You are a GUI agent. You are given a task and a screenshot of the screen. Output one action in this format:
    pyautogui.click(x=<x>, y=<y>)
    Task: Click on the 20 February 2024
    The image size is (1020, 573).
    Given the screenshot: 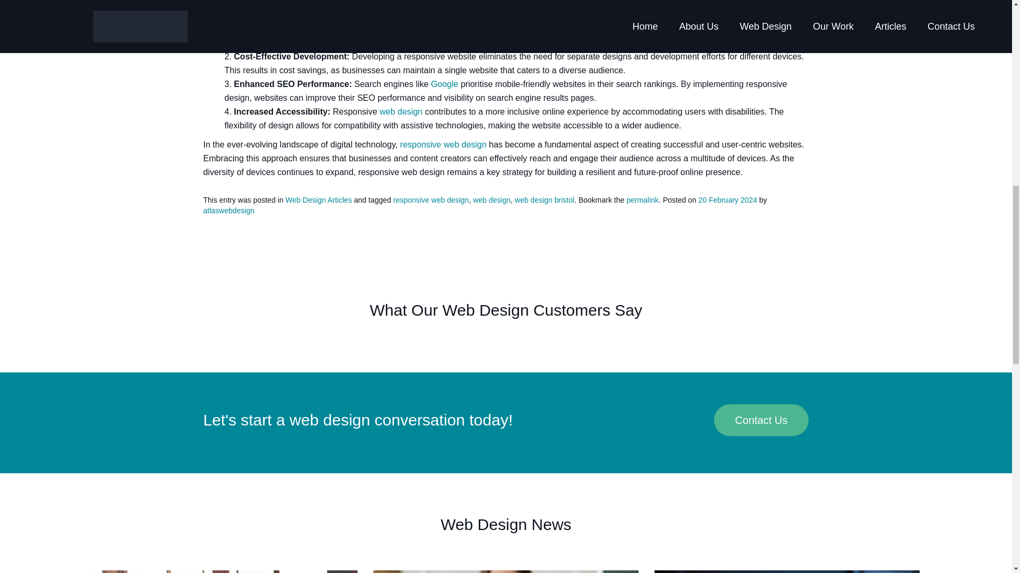 What is the action you would take?
    pyautogui.click(x=728, y=199)
    